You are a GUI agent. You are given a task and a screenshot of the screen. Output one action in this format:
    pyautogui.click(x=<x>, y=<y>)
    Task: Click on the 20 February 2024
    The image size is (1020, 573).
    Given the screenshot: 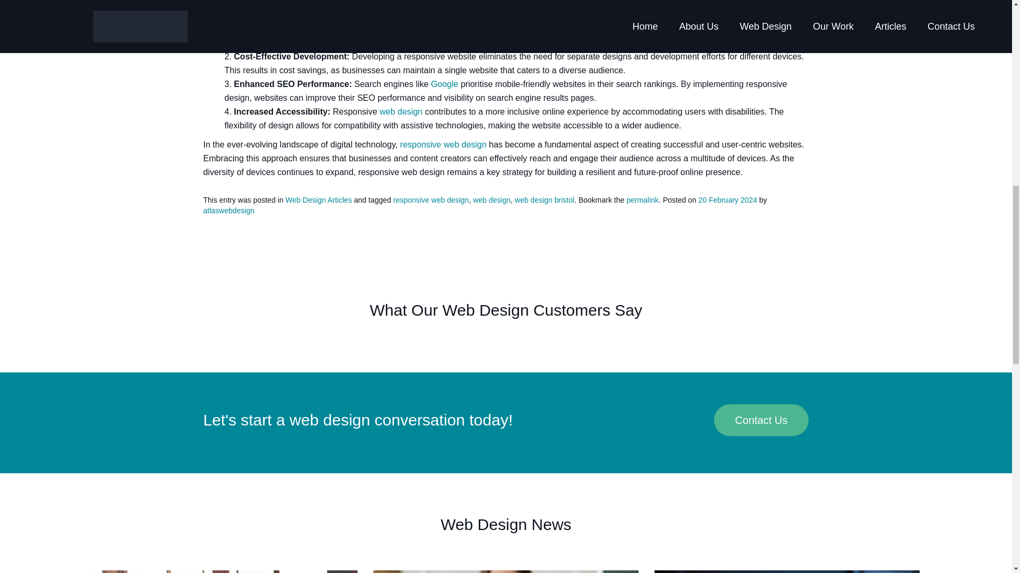 What is the action you would take?
    pyautogui.click(x=728, y=199)
    